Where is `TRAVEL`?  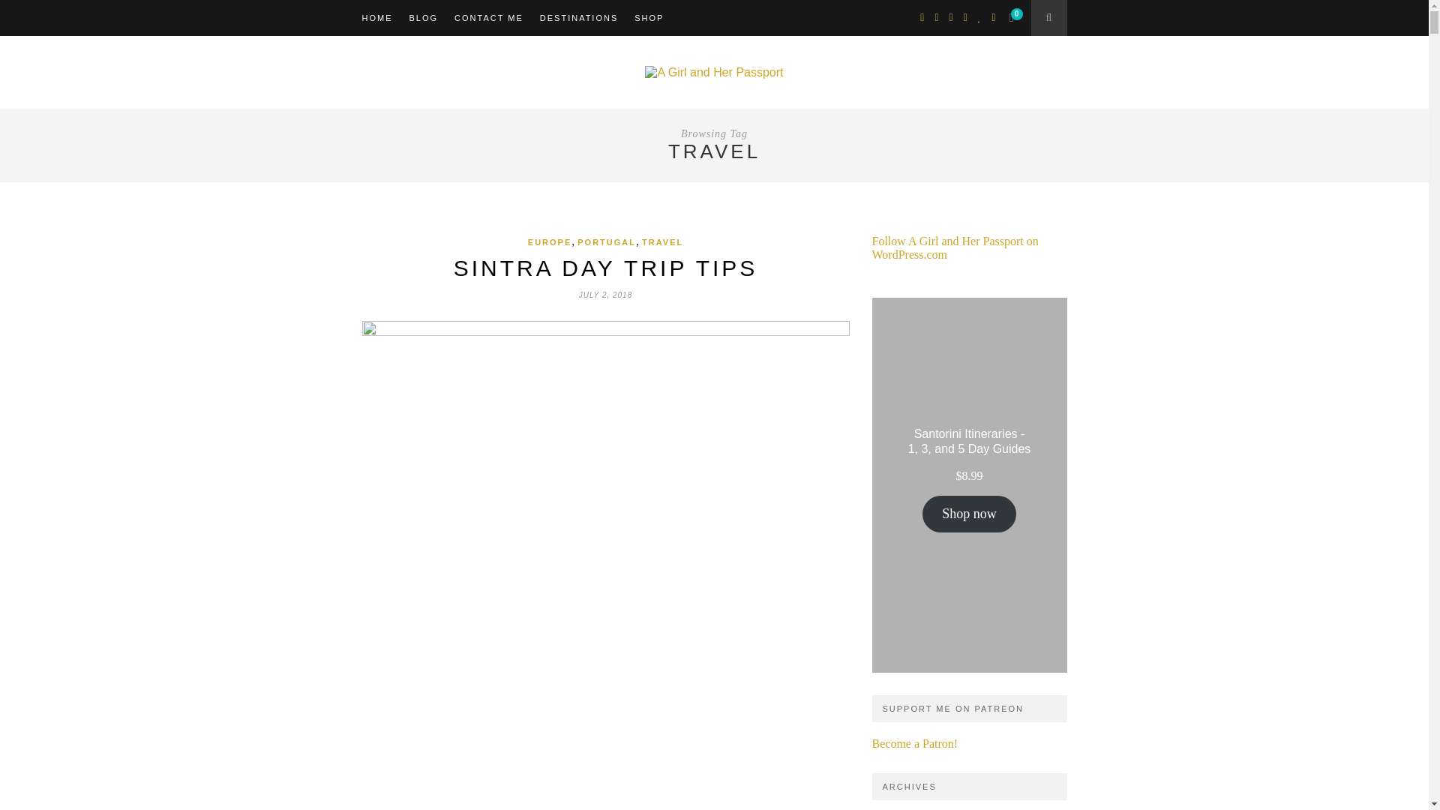 TRAVEL is located at coordinates (662, 242).